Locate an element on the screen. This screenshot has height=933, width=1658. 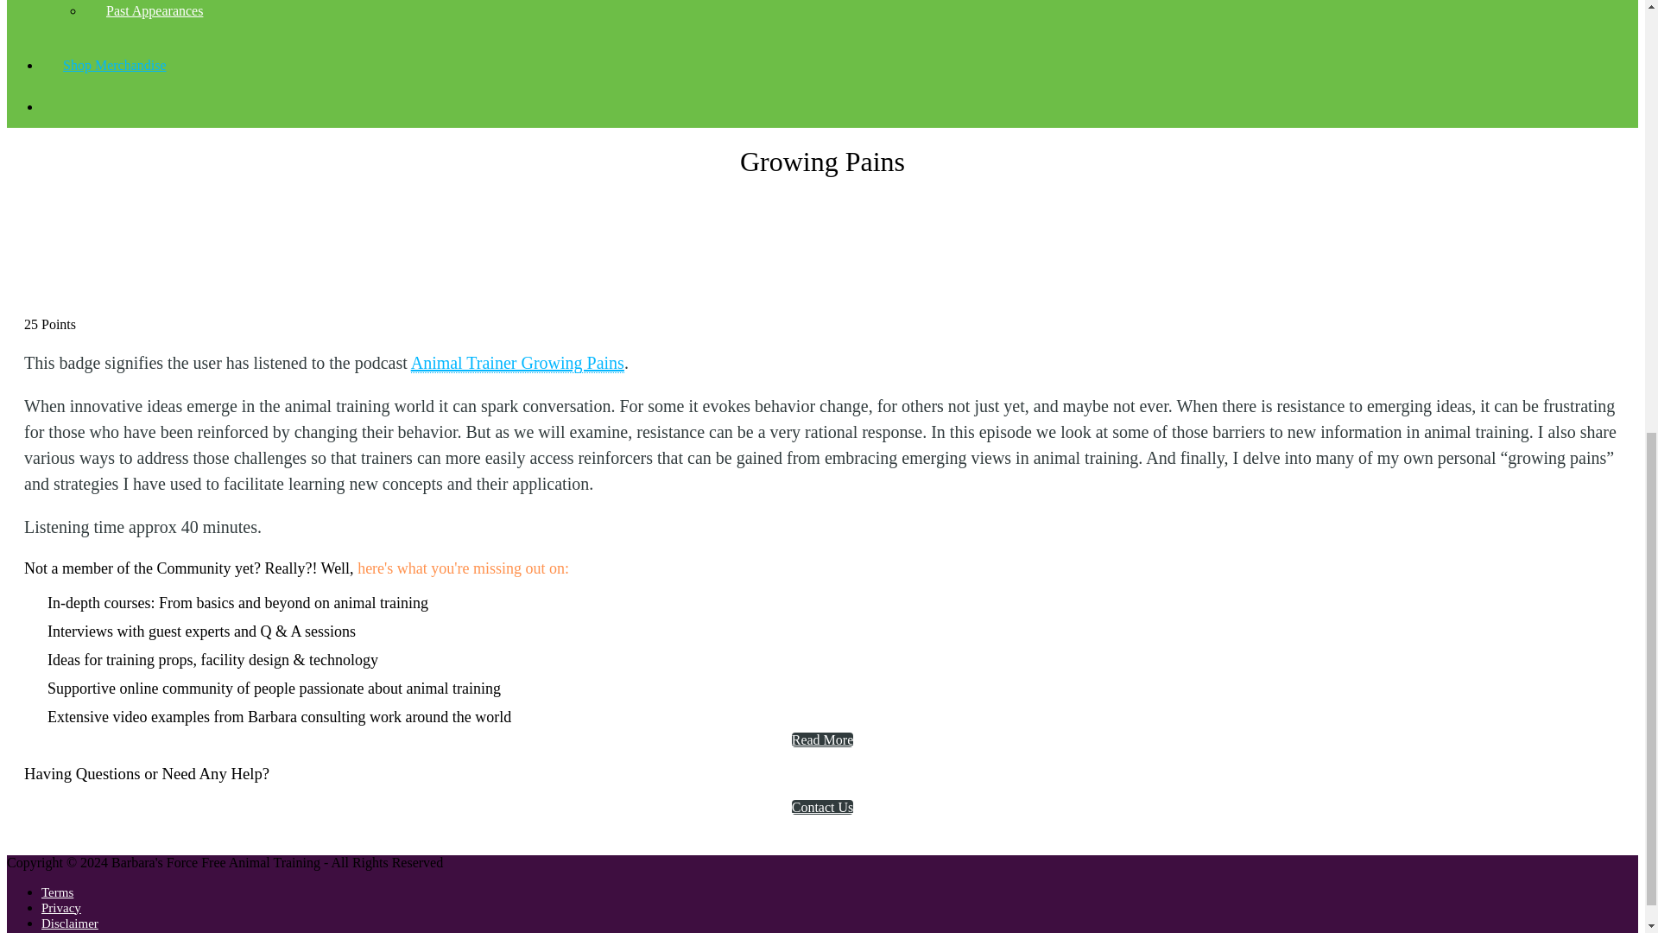
Read More is located at coordinates (822, 739).